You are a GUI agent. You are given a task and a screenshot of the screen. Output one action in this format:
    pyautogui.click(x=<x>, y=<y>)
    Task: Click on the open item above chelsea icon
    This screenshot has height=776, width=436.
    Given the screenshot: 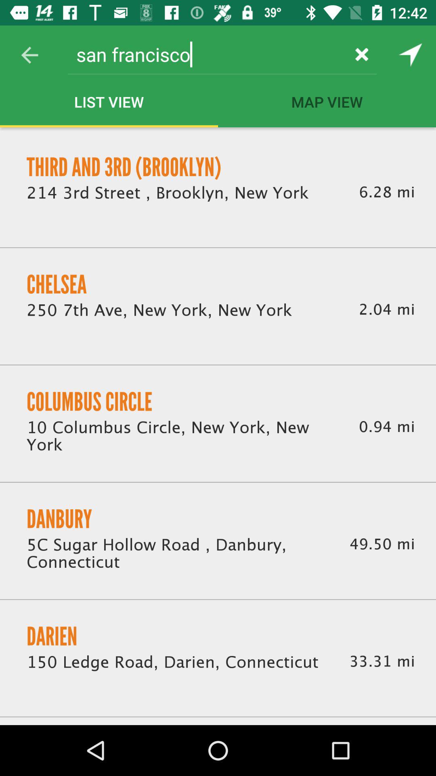 What is the action you would take?
    pyautogui.click(x=168, y=193)
    